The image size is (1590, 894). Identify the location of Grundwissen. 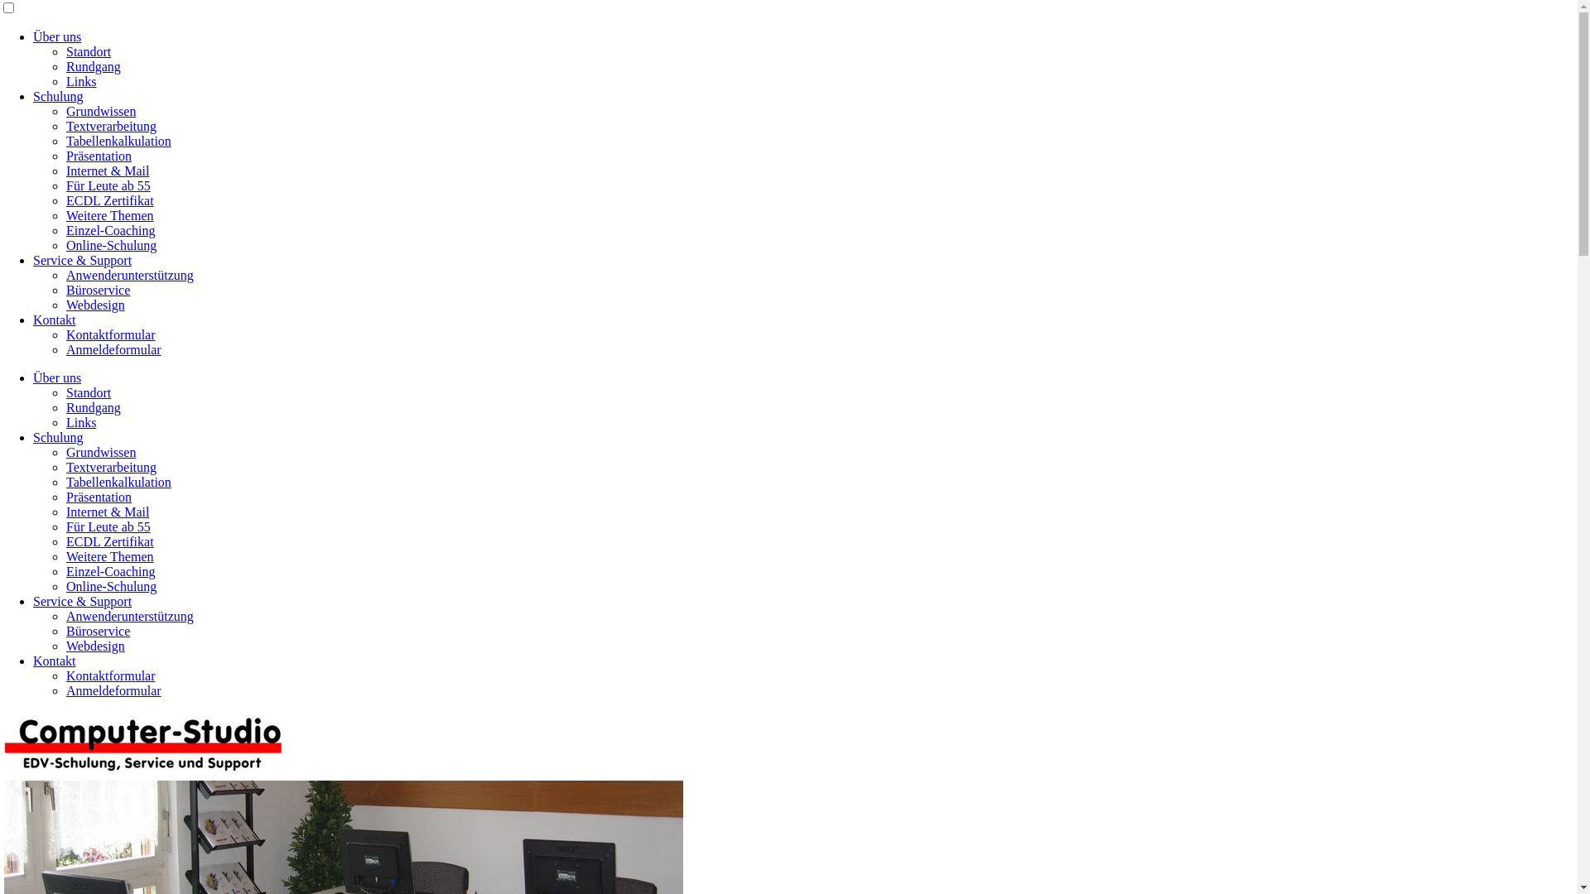
(101, 452).